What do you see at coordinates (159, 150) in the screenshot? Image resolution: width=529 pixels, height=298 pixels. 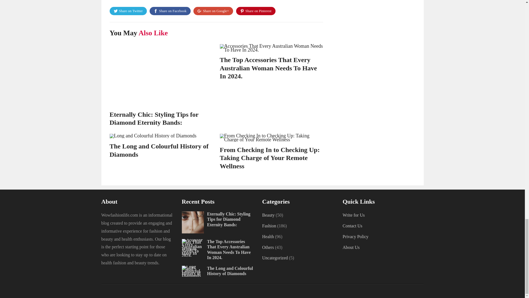 I see `The Long and Colourful History of Diamonds` at bounding box center [159, 150].